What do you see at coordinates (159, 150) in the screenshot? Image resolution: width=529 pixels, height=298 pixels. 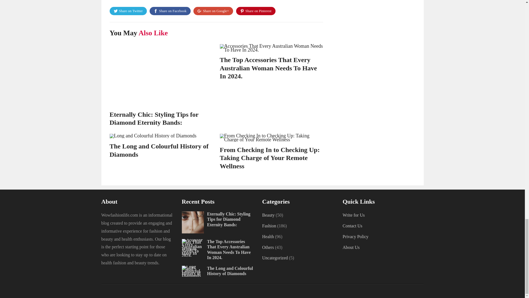 I see `The Long and Colourful History of Diamonds` at bounding box center [159, 150].